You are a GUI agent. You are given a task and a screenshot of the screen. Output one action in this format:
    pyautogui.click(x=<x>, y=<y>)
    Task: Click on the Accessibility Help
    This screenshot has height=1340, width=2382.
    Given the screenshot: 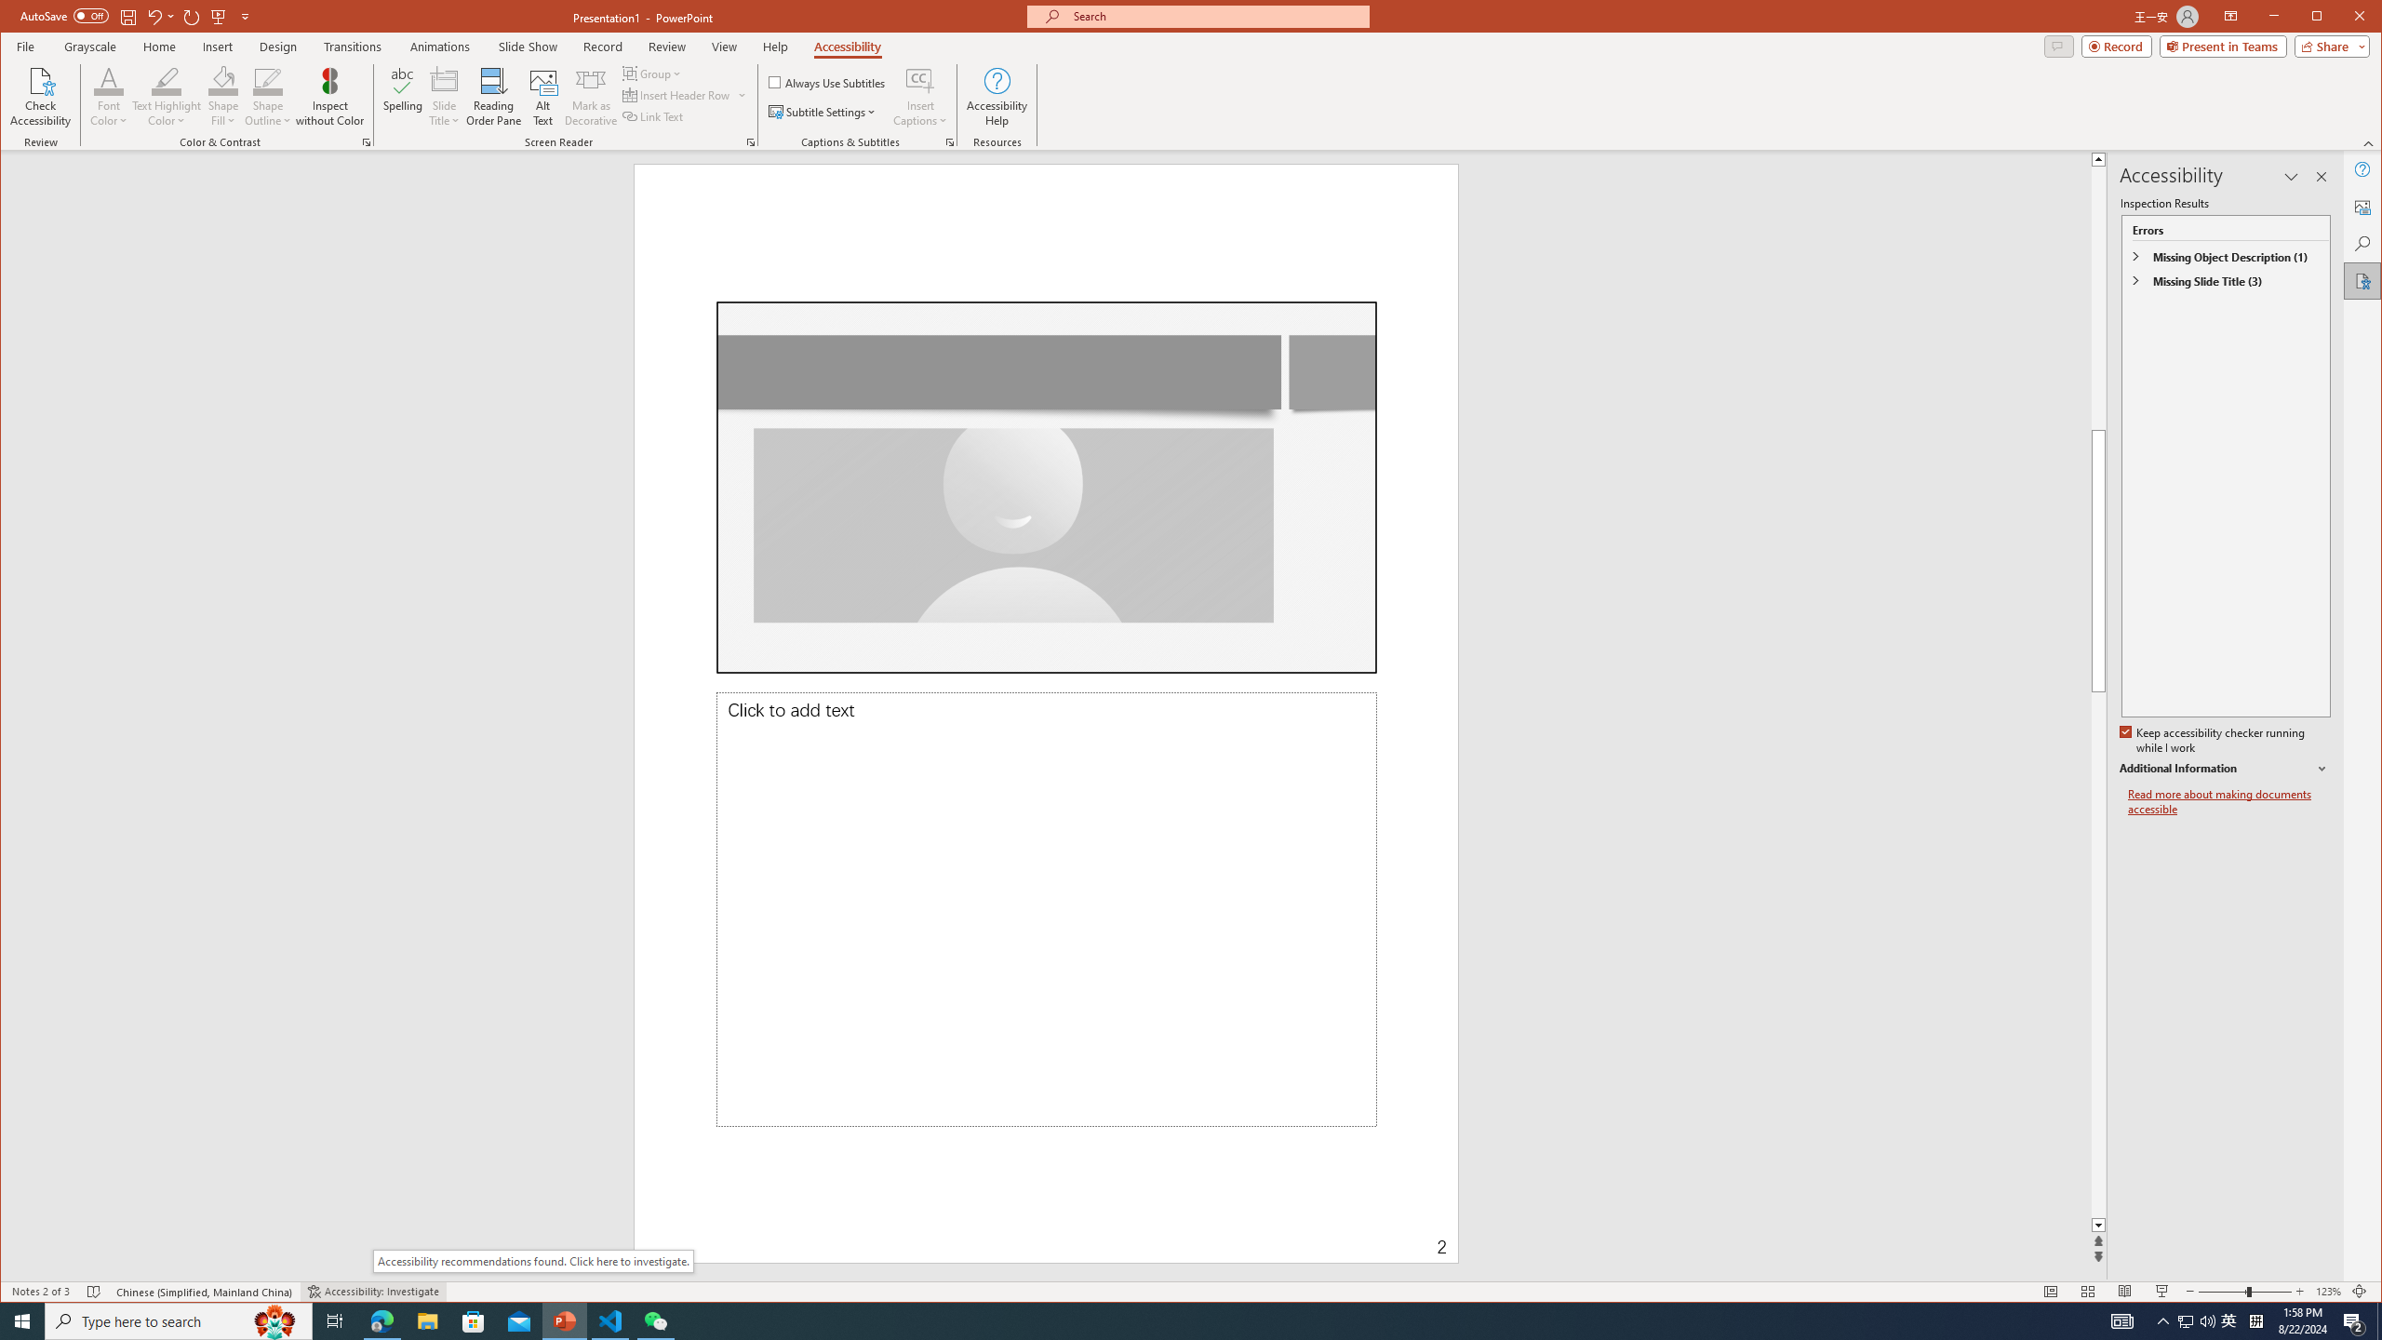 What is the action you would take?
    pyautogui.click(x=996, y=97)
    